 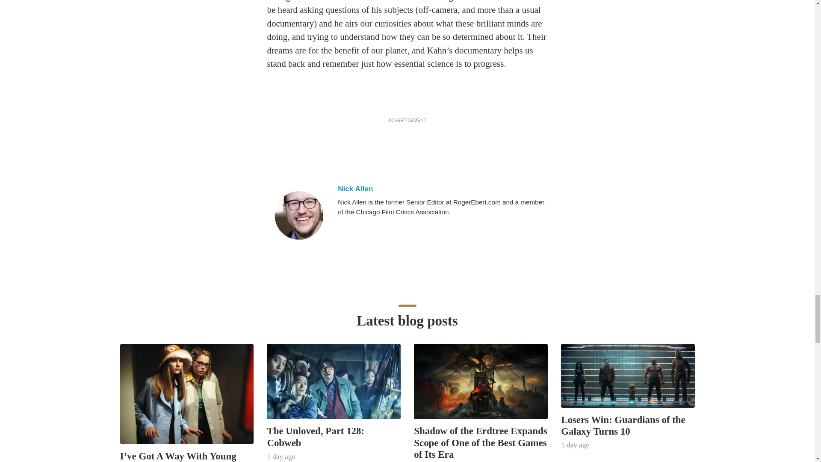 I want to click on The Unloved, Part 128: Cobweb, so click(x=316, y=436).